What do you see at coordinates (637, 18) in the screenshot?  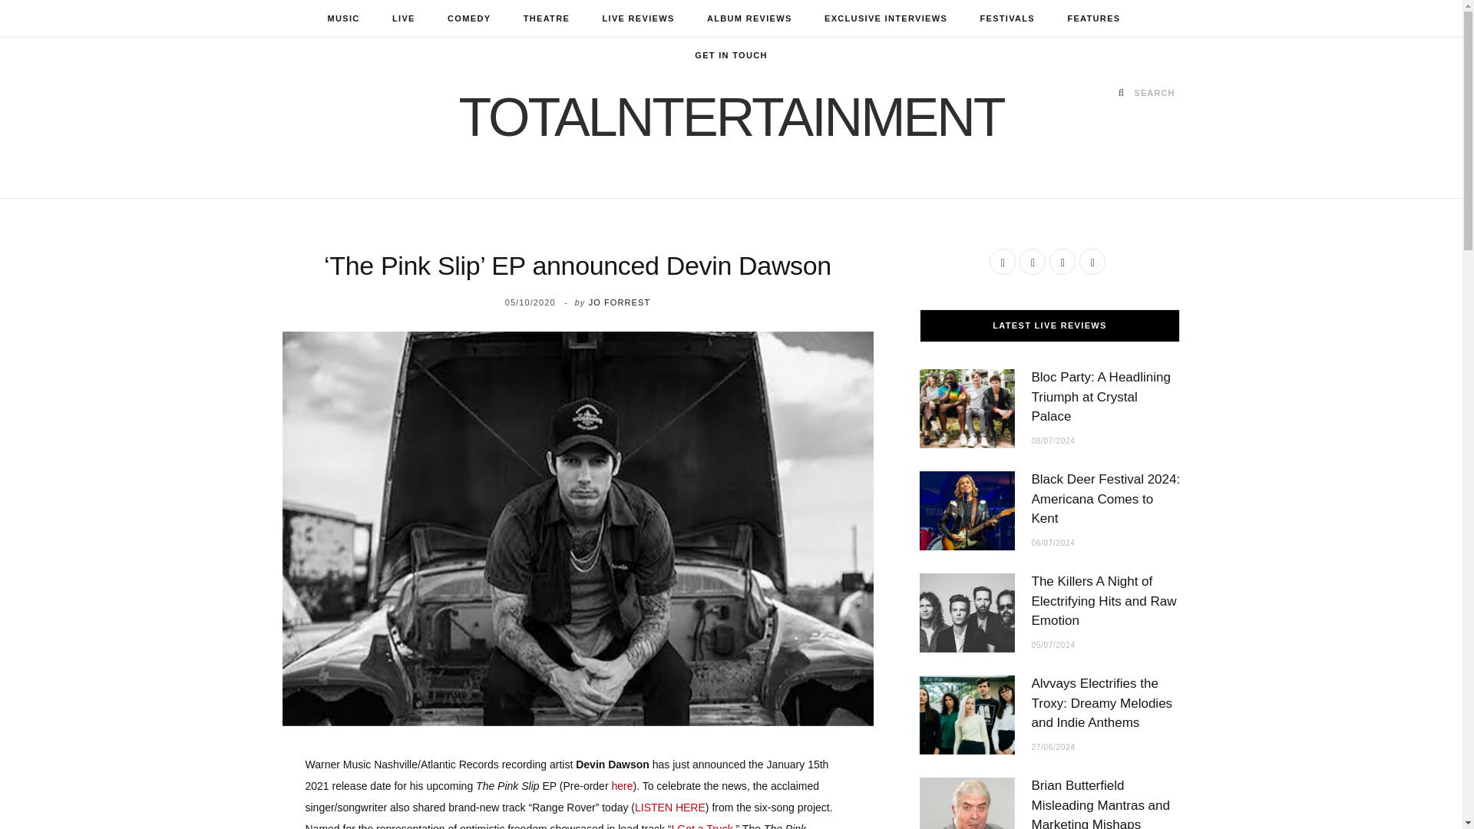 I see `LIVE REVIEWS` at bounding box center [637, 18].